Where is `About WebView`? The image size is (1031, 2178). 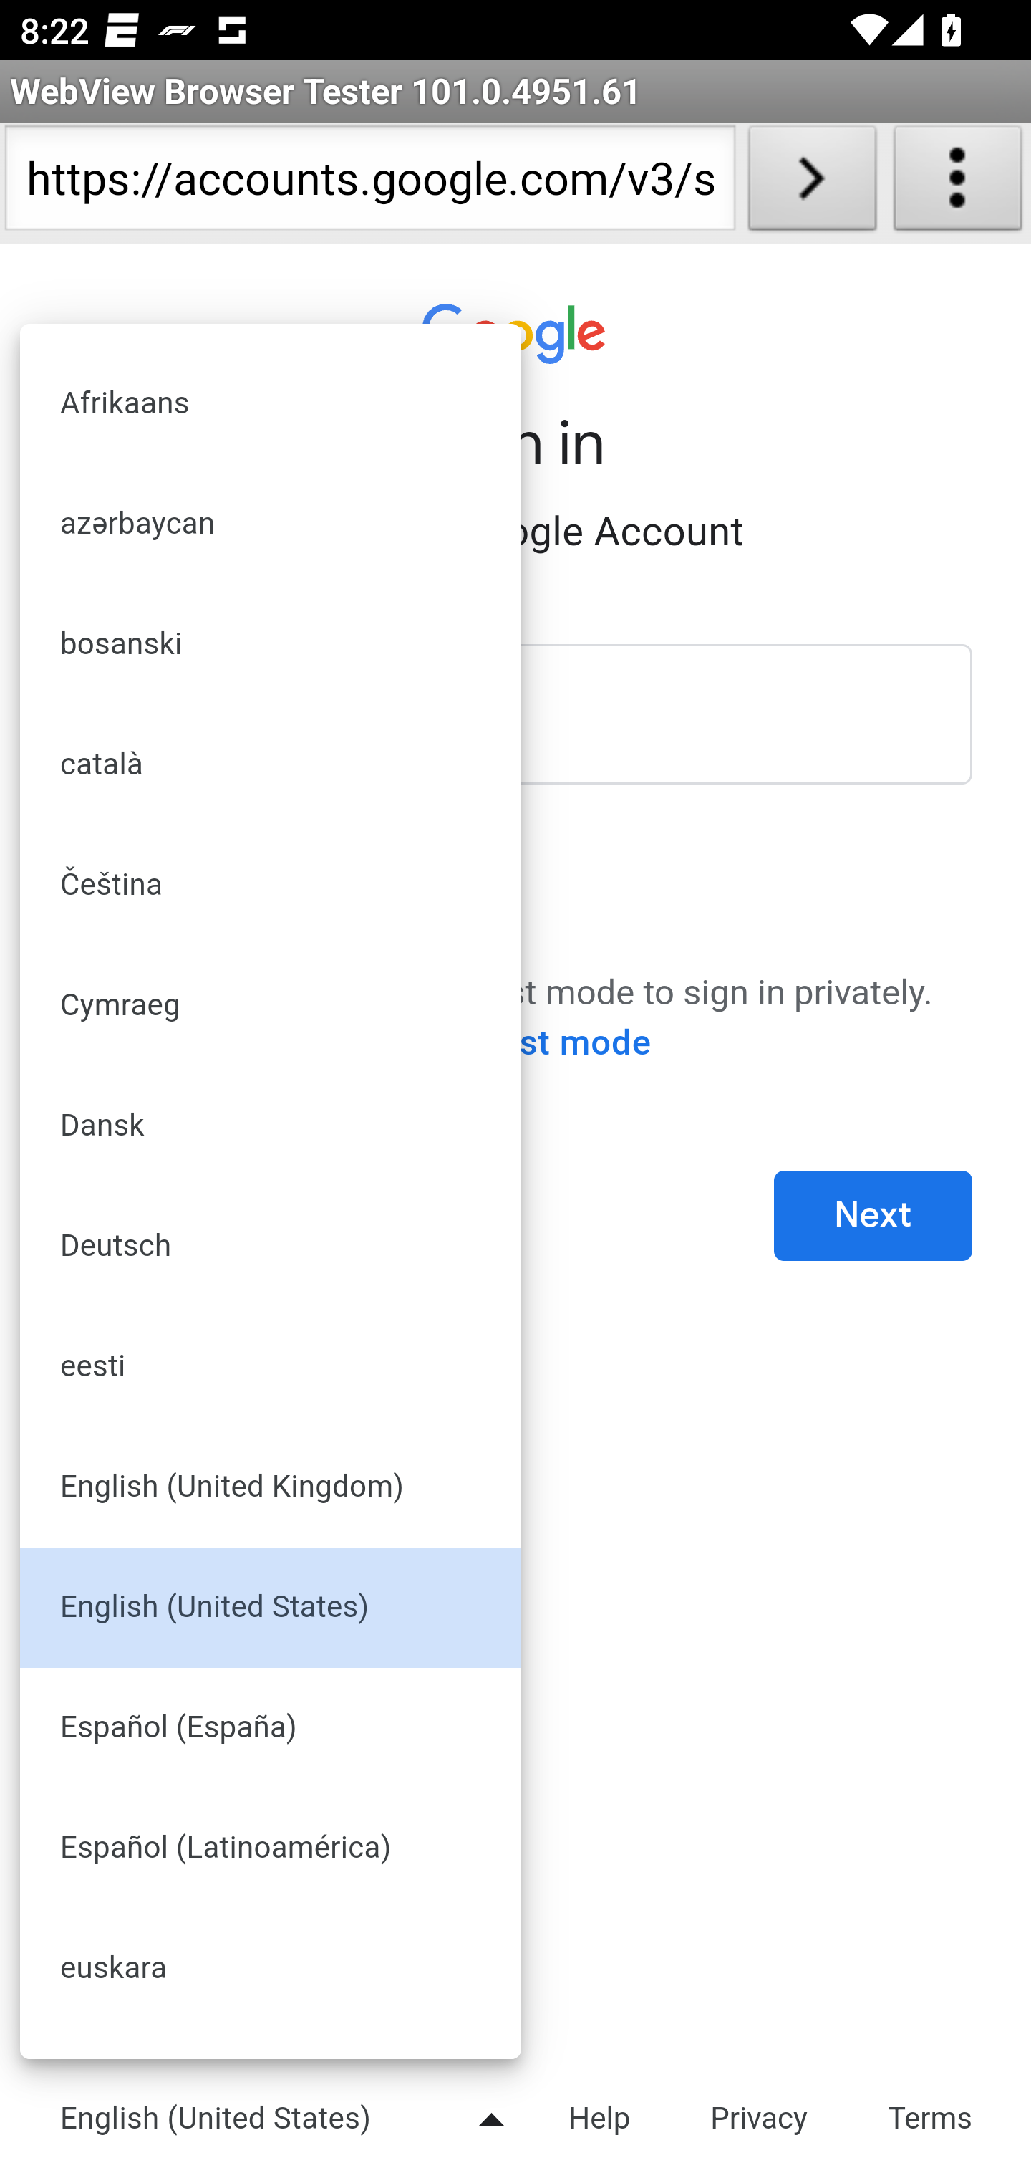
About WebView is located at coordinates (958, 183).